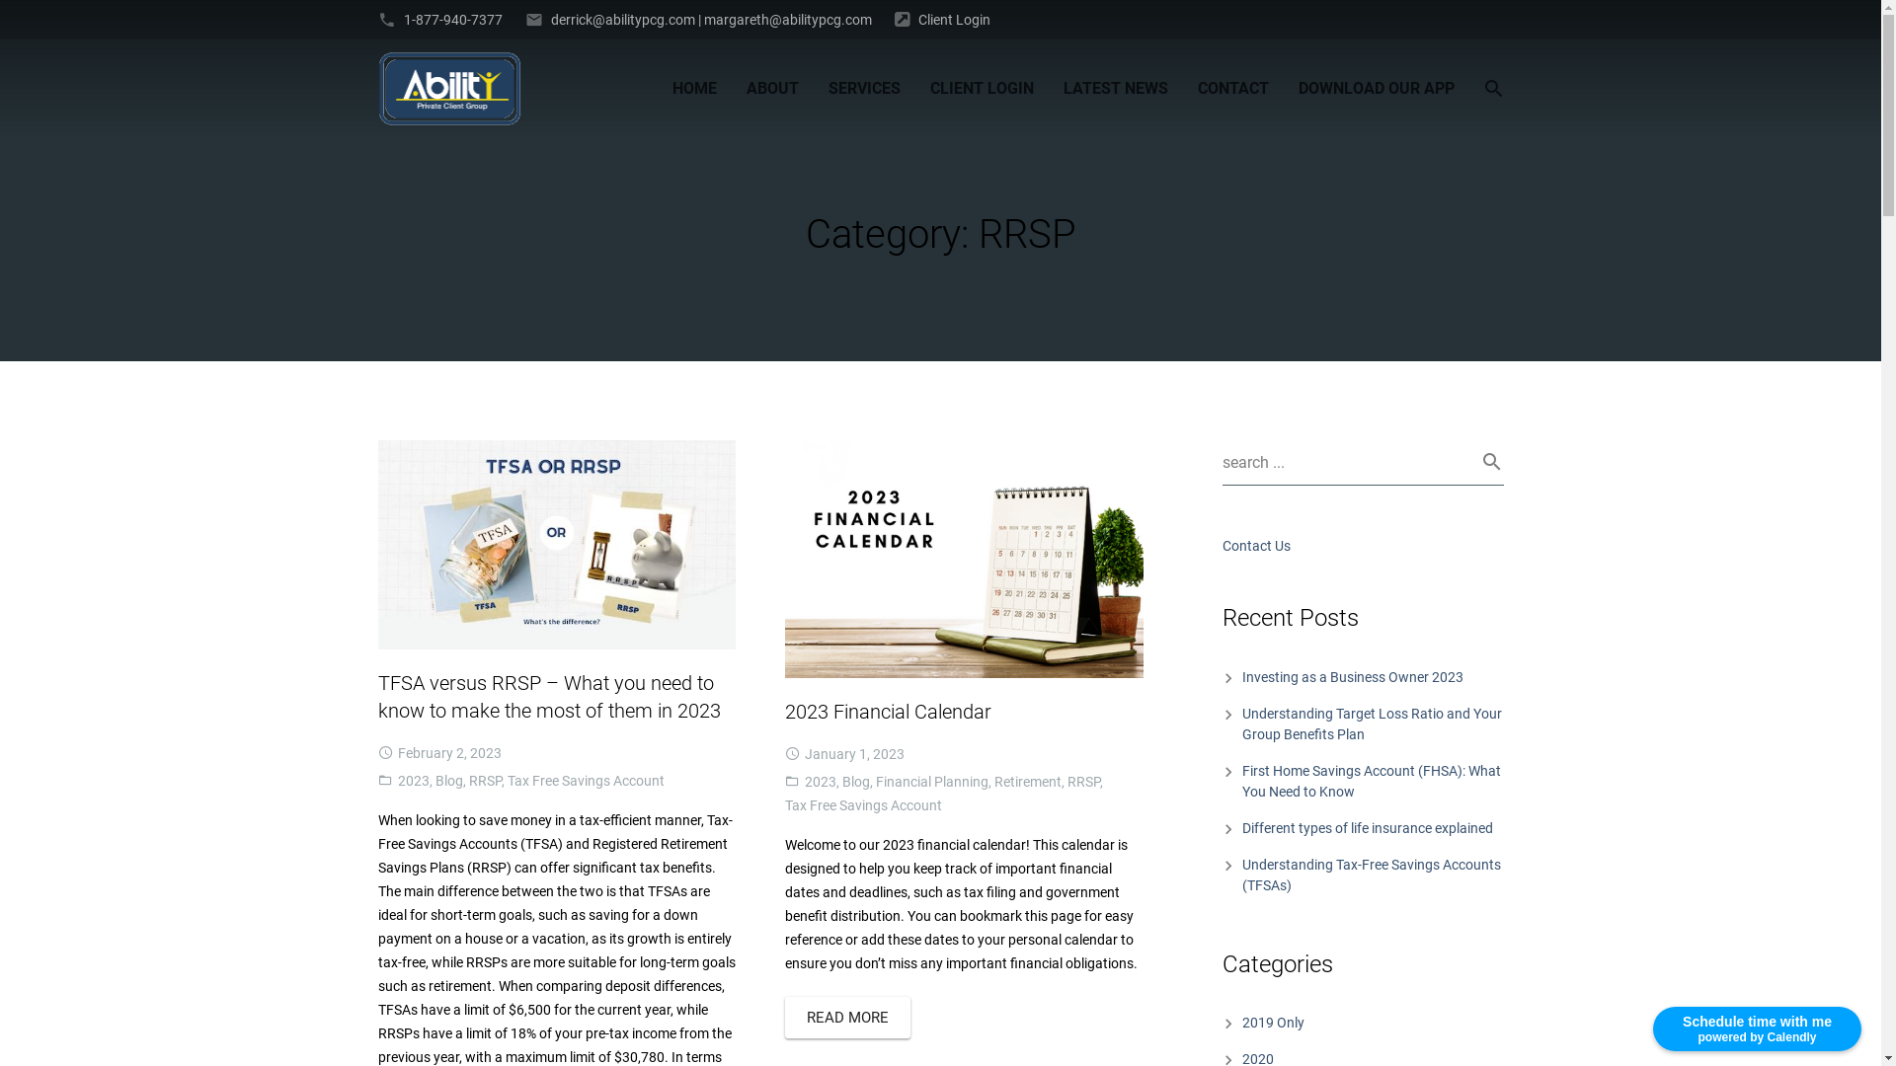 The image size is (1896, 1066). Describe the element at coordinates (787, 20) in the screenshot. I see `margareth@abilitypcg.com` at that location.